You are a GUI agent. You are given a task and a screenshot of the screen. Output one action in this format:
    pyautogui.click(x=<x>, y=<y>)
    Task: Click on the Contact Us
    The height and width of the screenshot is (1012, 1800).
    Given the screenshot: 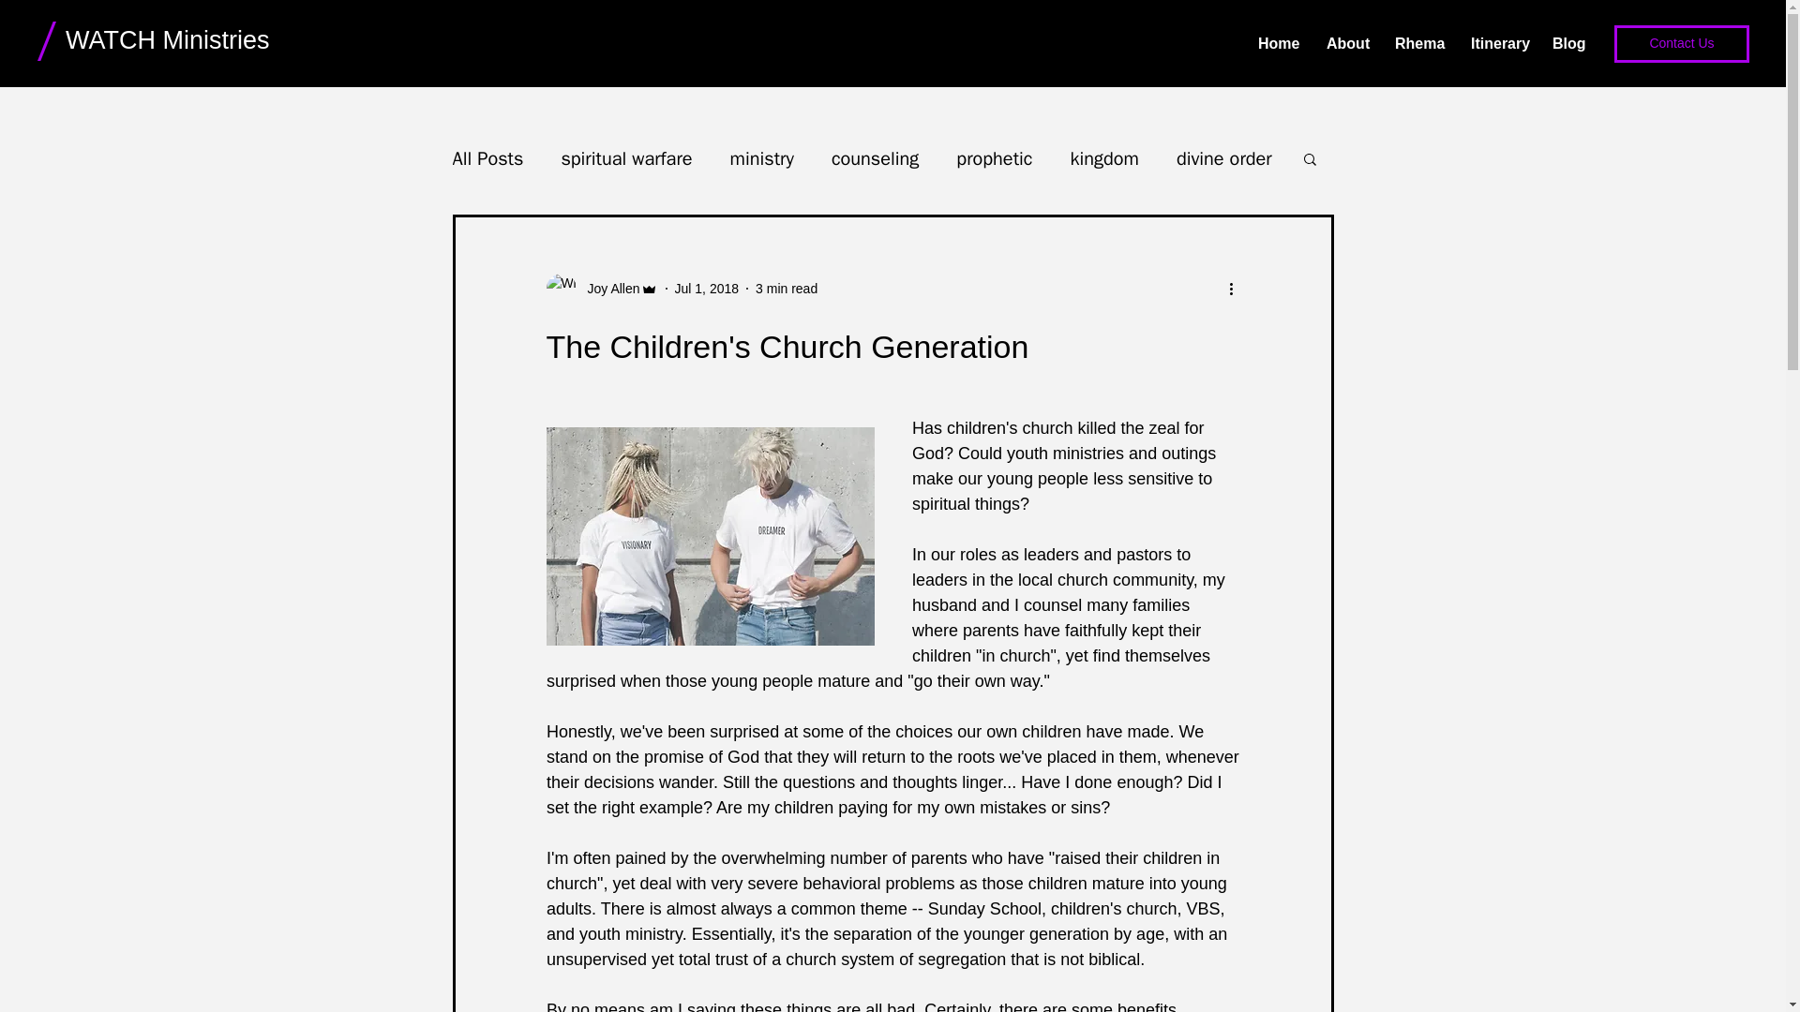 What is the action you would take?
    pyautogui.click(x=1682, y=43)
    